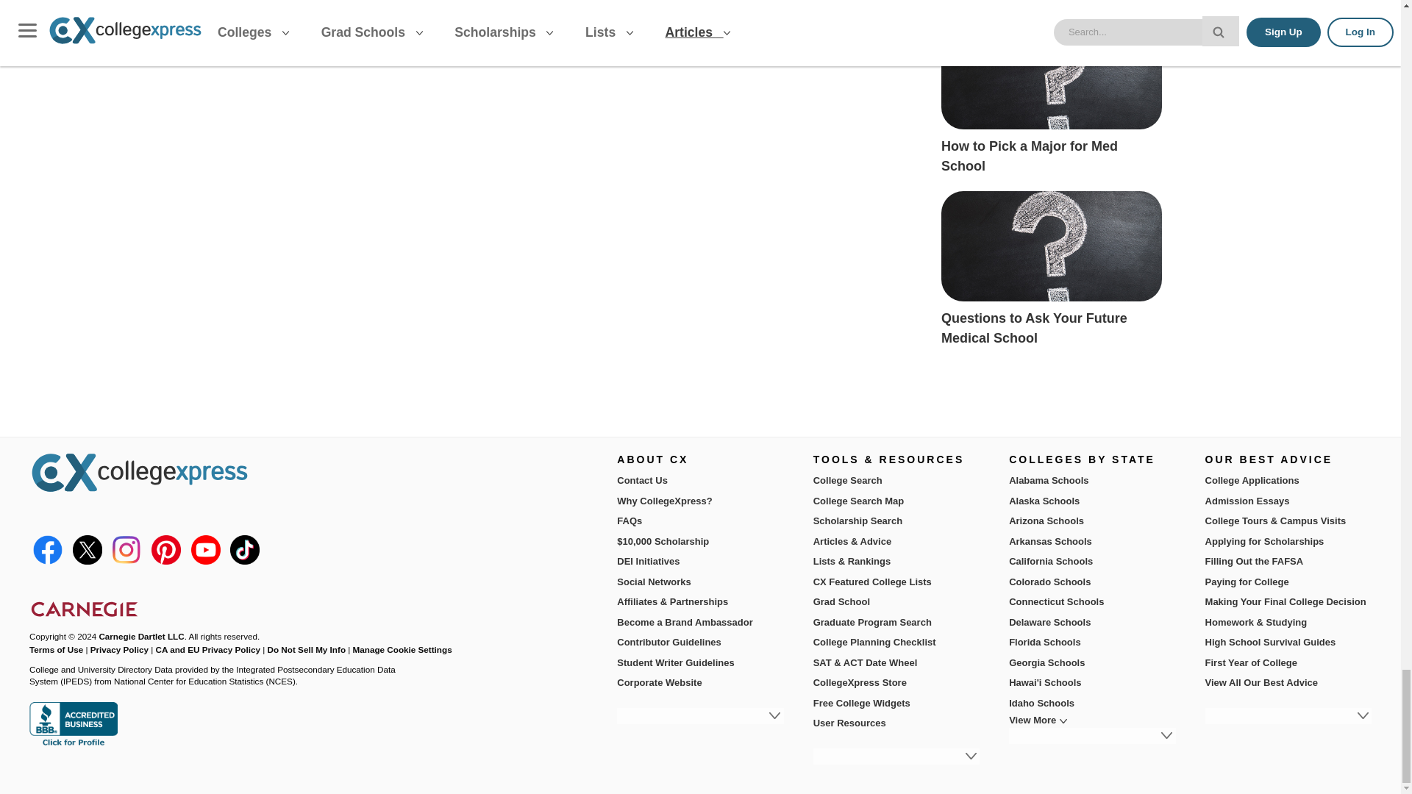 The width and height of the screenshot is (1412, 794). I want to click on YouTube, so click(204, 561).